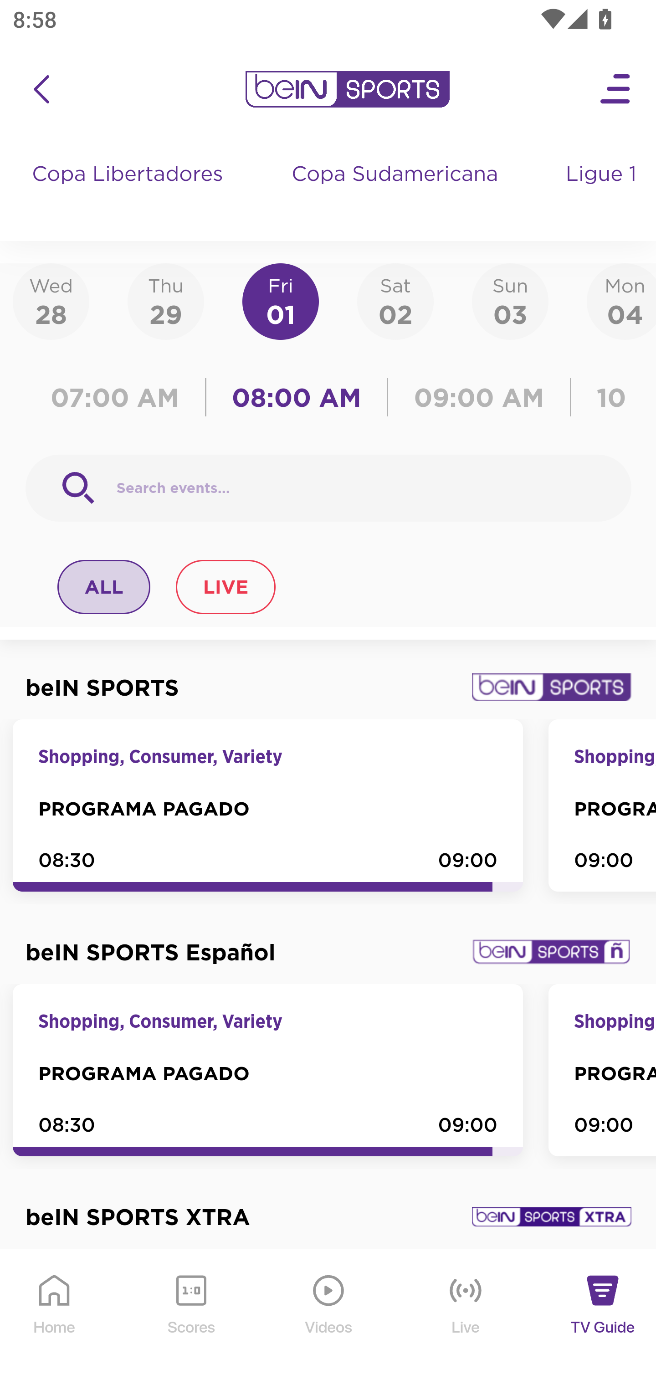 This screenshot has height=1385, width=656. I want to click on ALL, so click(104, 586).